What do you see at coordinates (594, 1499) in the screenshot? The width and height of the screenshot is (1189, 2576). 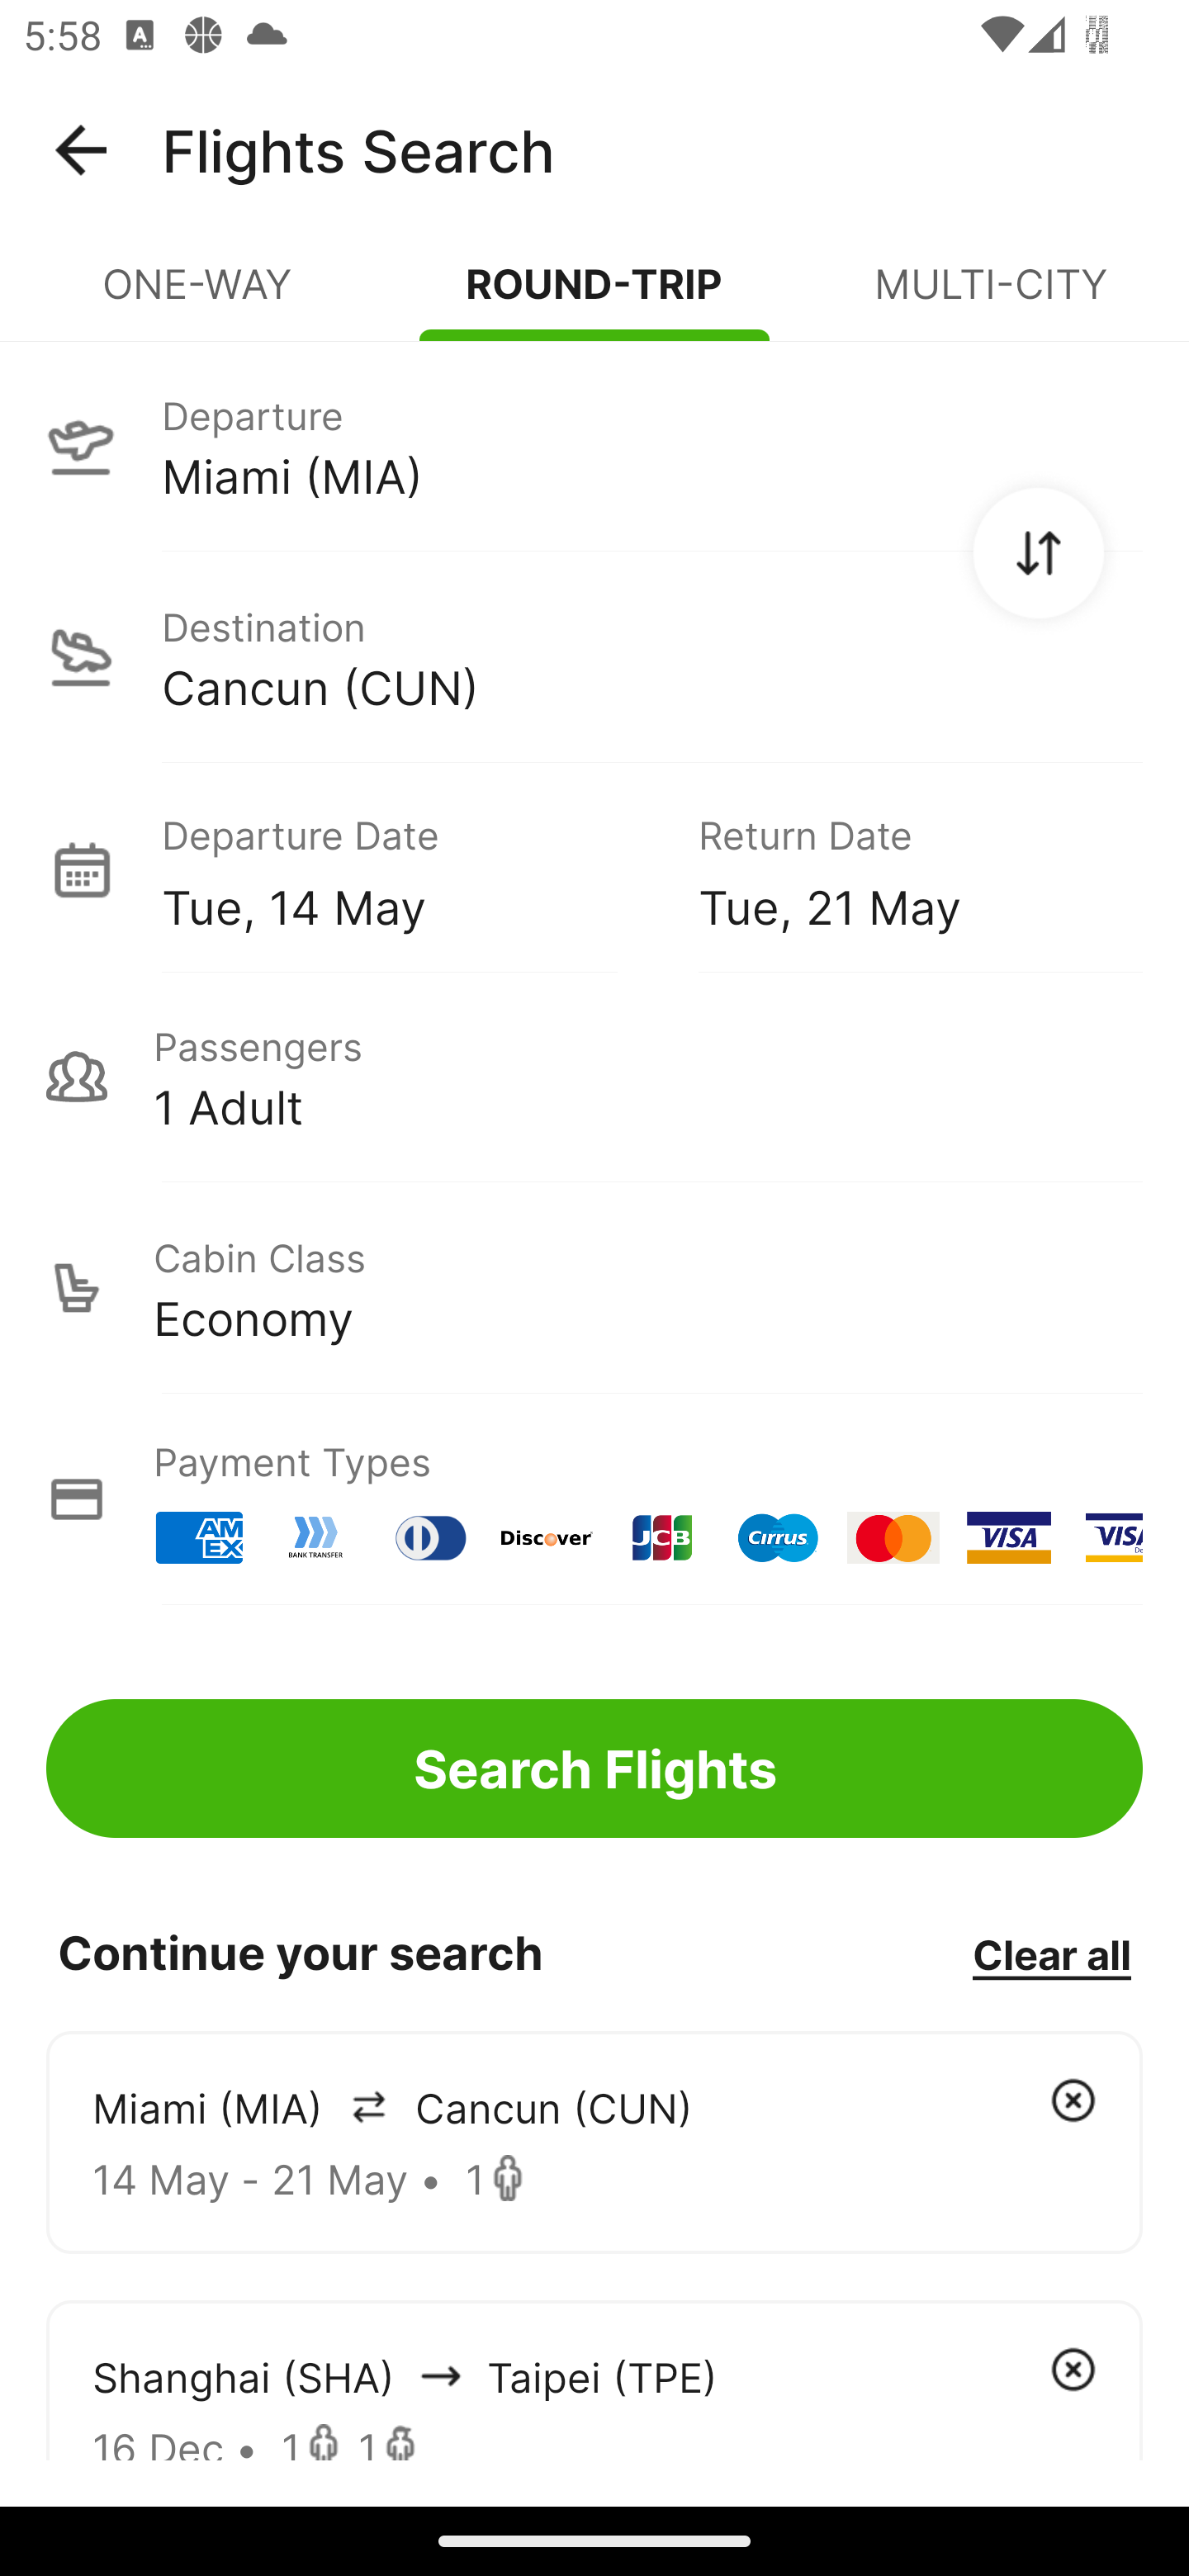 I see `Payment Types` at bounding box center [594, 1499].